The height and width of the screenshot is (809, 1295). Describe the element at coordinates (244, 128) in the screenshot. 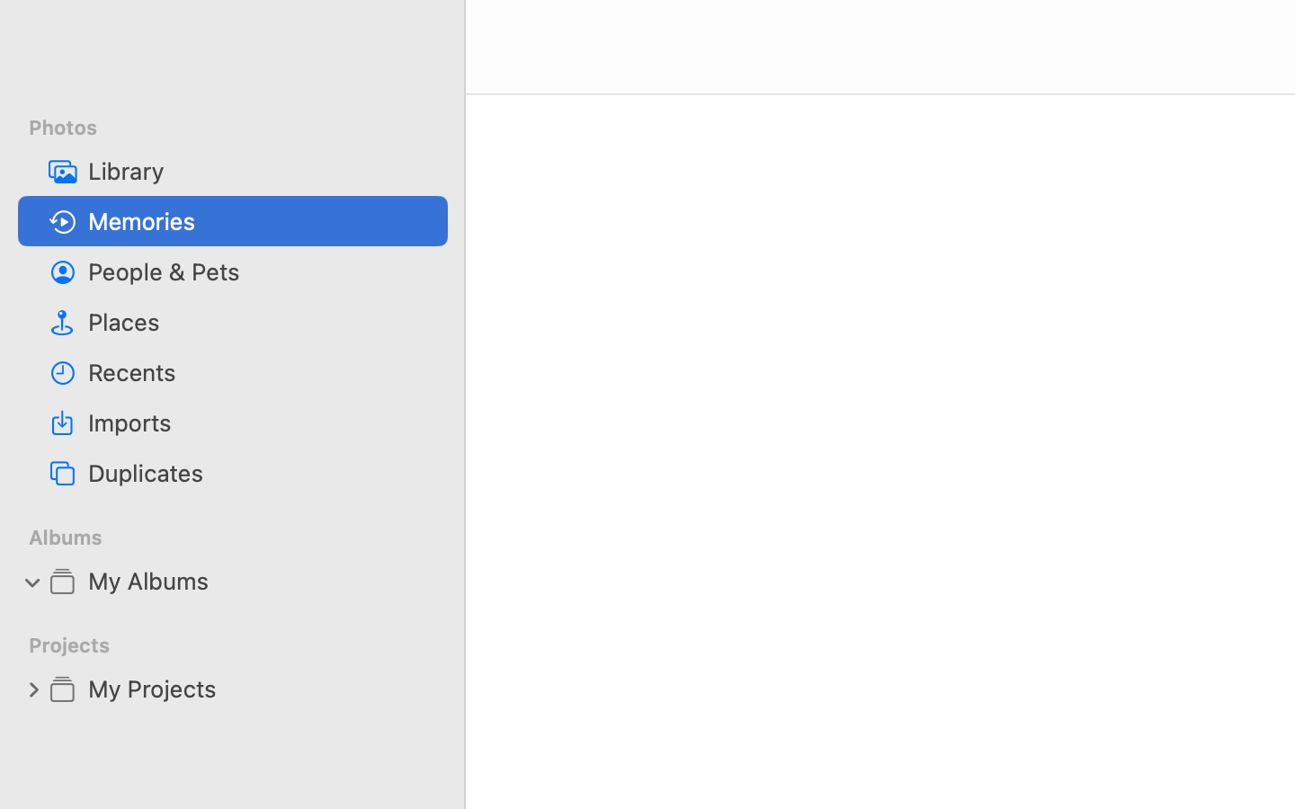

I see `Photos` at that location.